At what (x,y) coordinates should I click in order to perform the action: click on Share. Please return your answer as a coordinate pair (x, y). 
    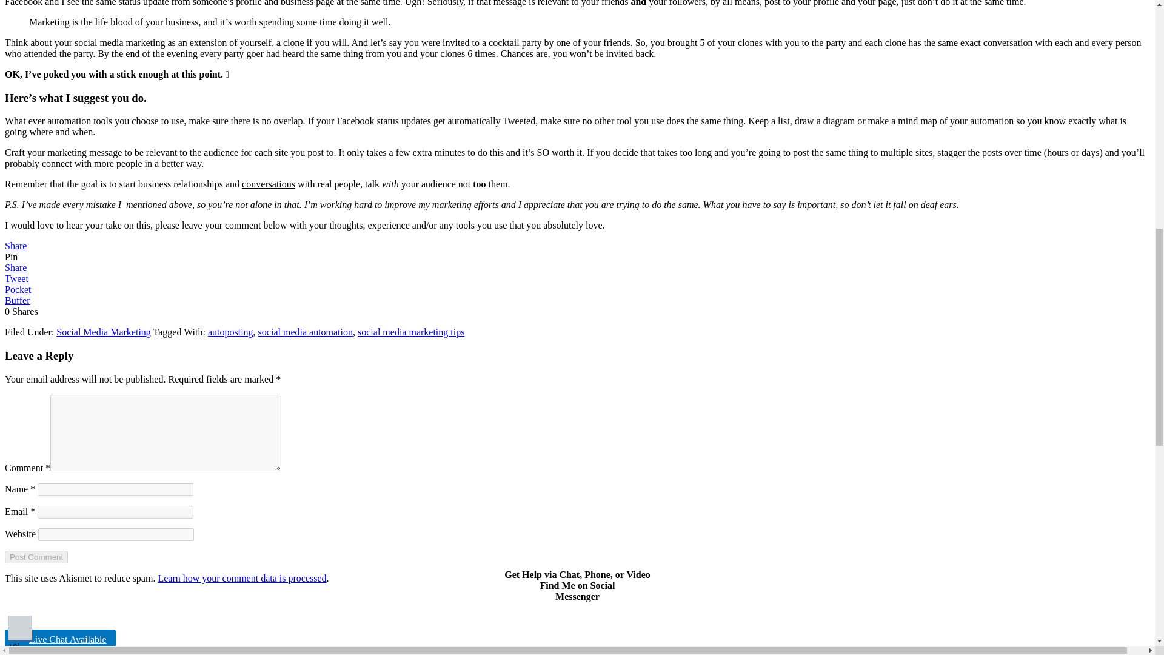
    Looking at the image, I should click on (16, 268).